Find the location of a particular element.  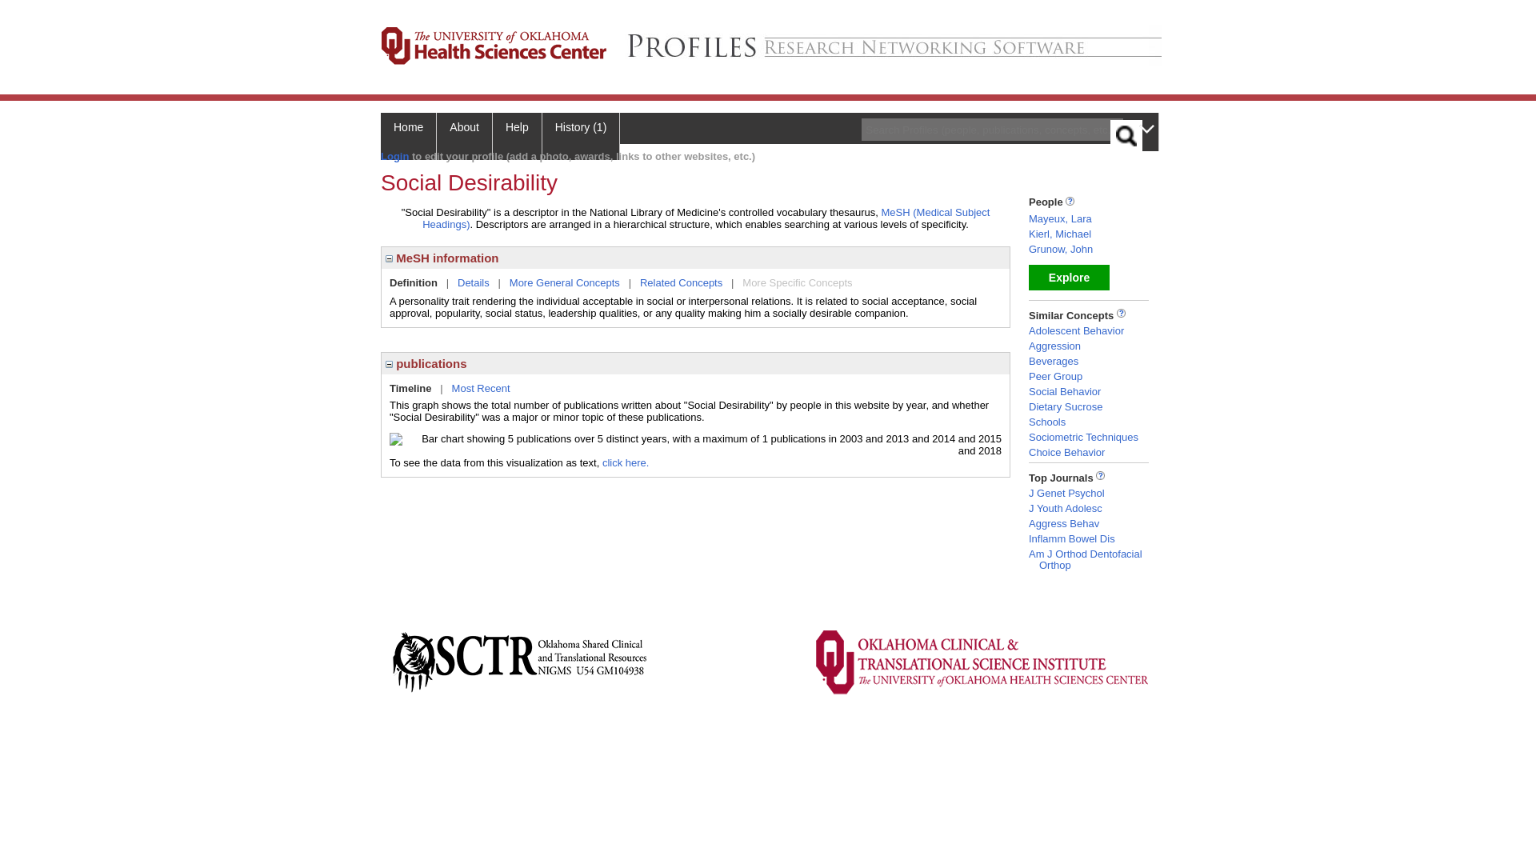

Home is located at coordinates (408, 136).